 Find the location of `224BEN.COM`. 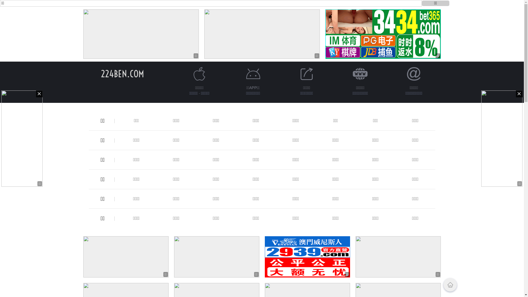

224BEN.COM is located at coordinates (123, 74).